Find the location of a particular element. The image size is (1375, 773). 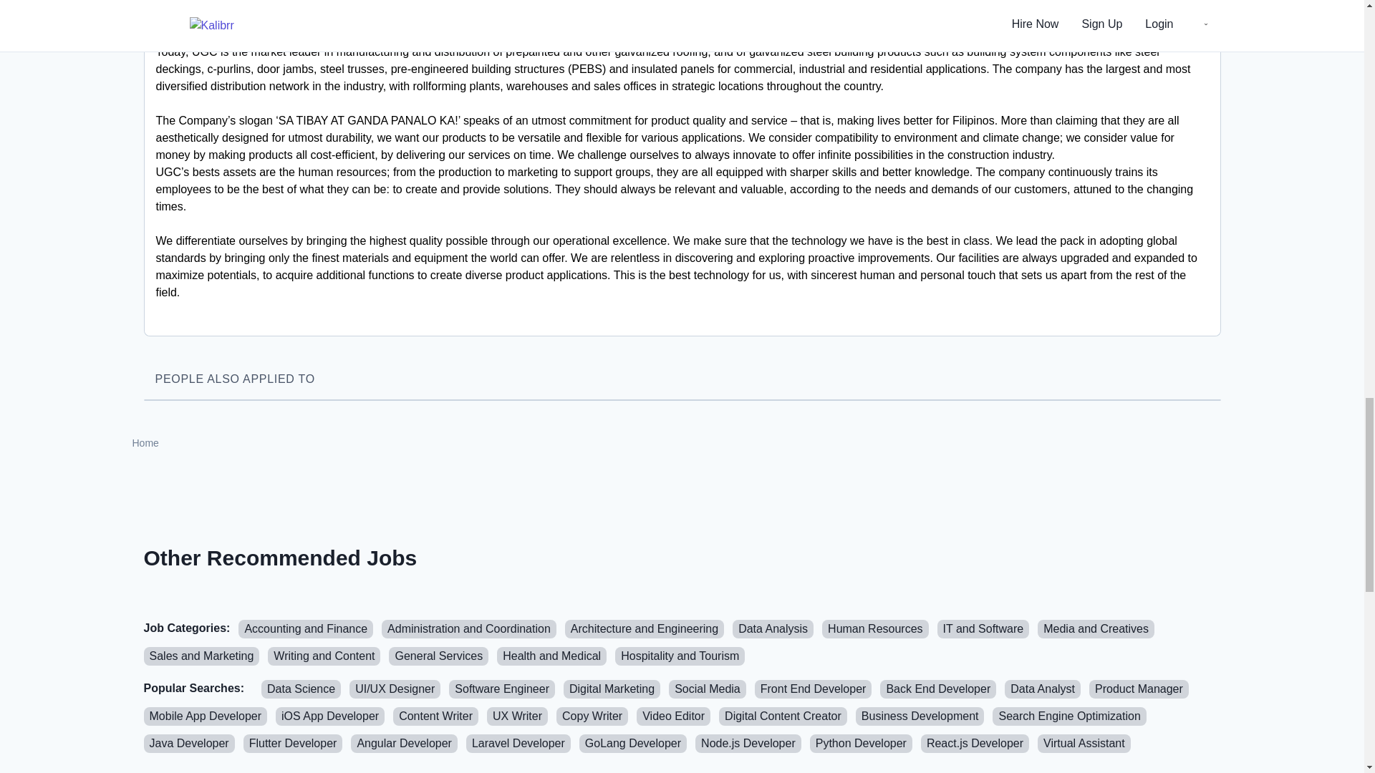

Home is located at coordinates (145, 443).